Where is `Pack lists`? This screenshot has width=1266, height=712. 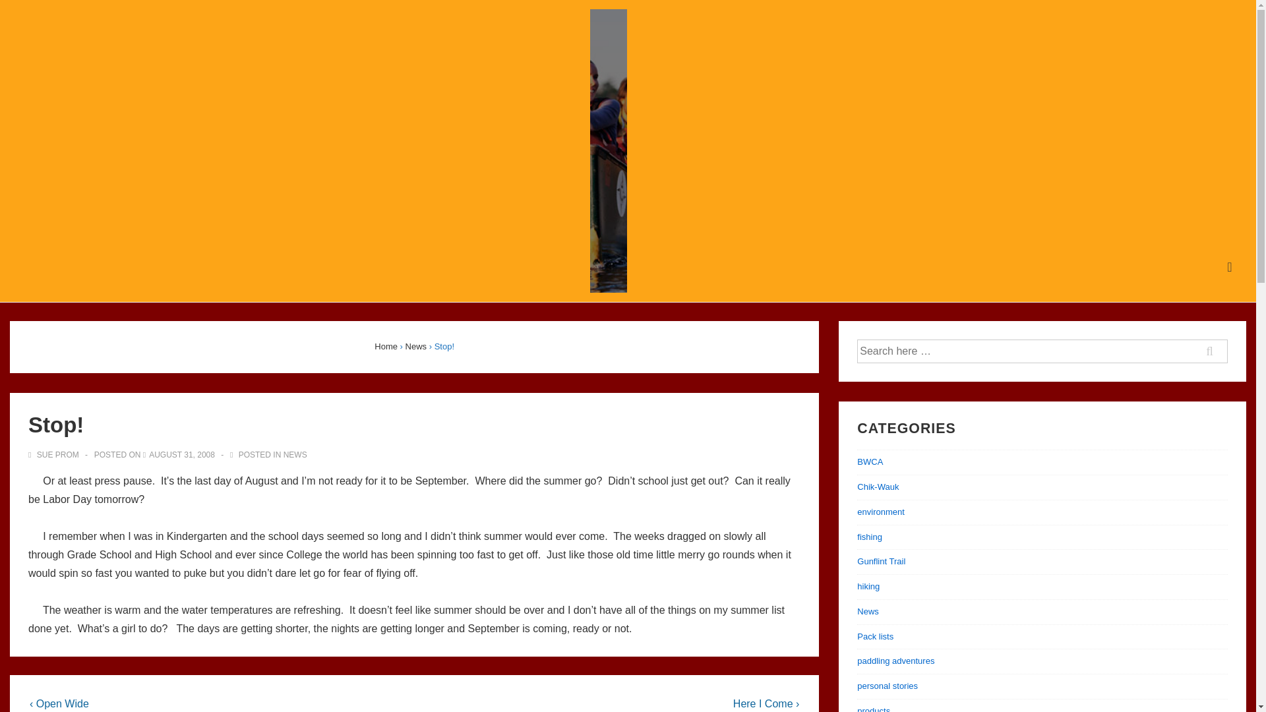 Pack lists is located at coordinates (875, 636).